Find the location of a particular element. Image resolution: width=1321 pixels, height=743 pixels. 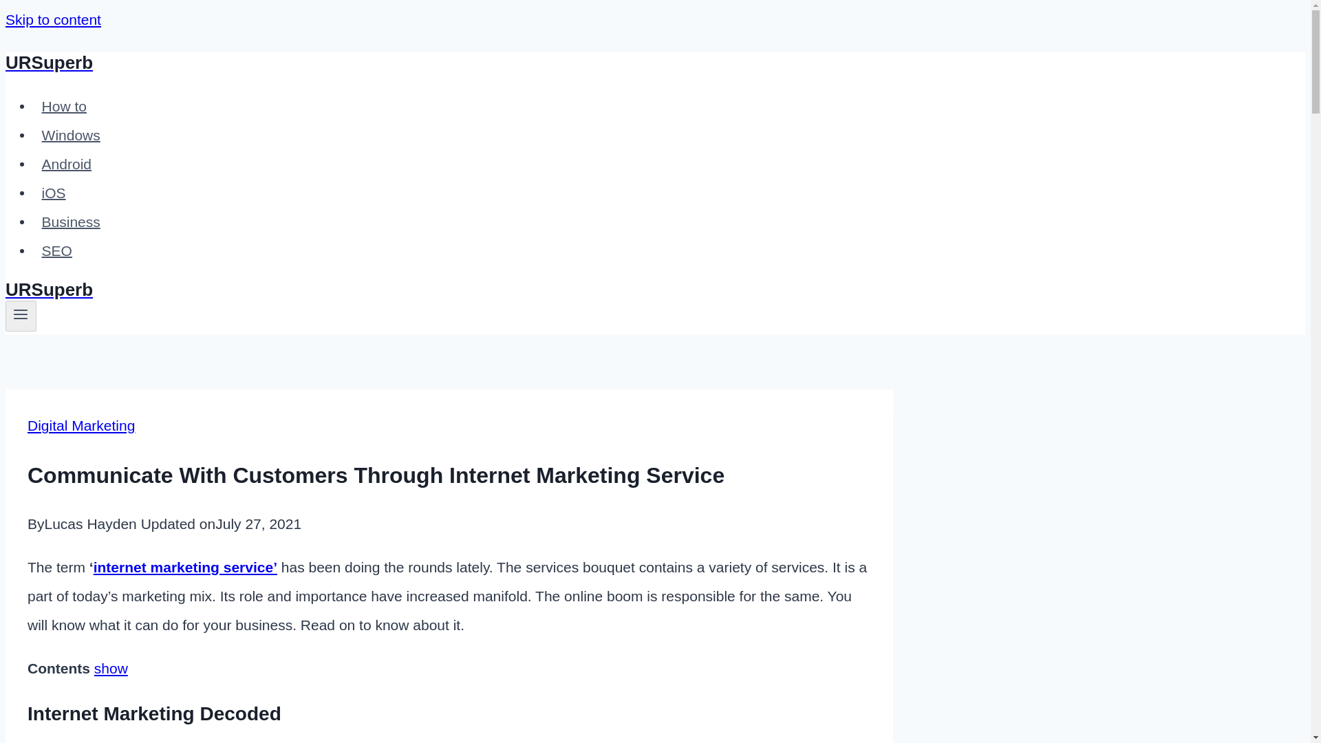

Toggle Menu is located at coordinates (21, 314).